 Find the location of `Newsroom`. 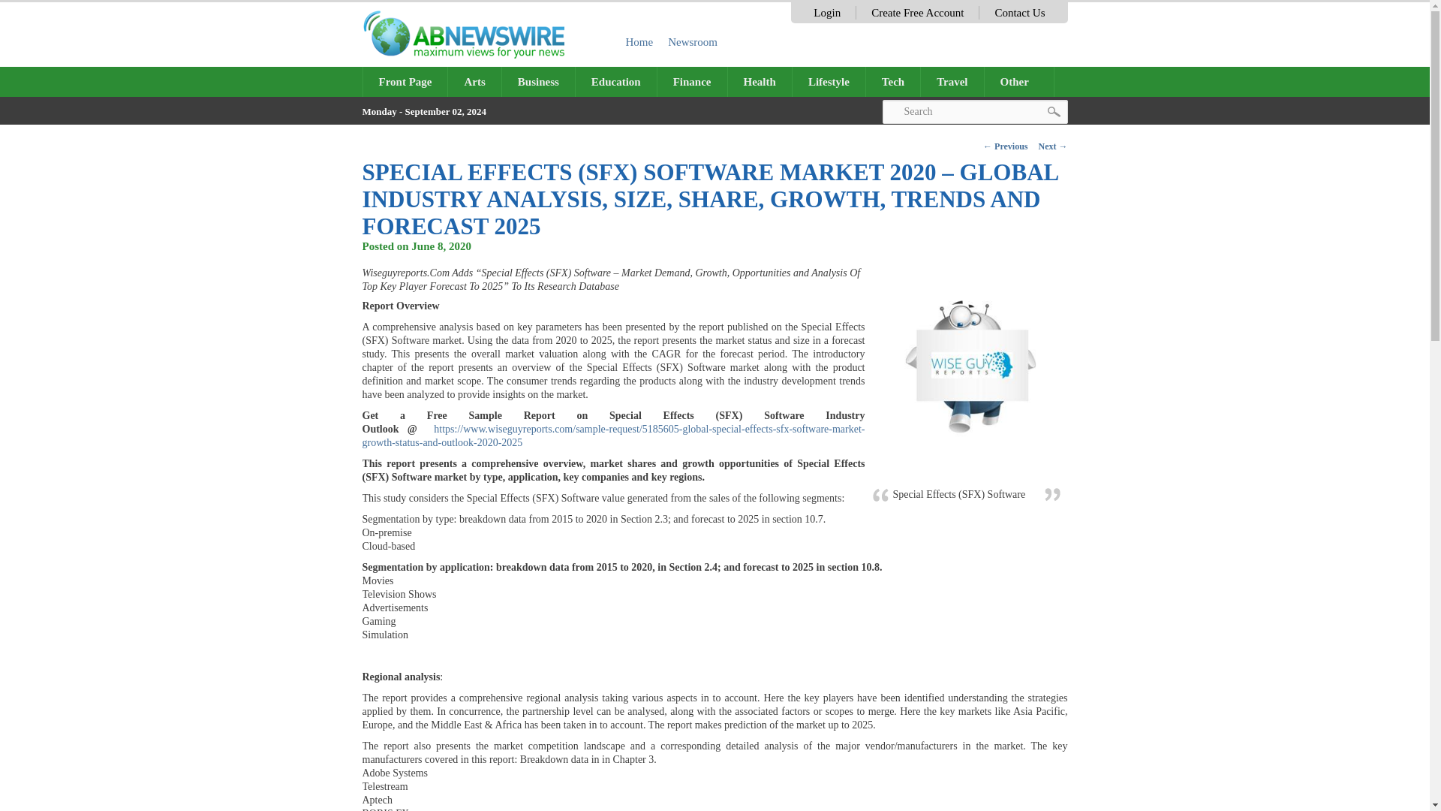

Newsroom is located at coordinates (693, 41).